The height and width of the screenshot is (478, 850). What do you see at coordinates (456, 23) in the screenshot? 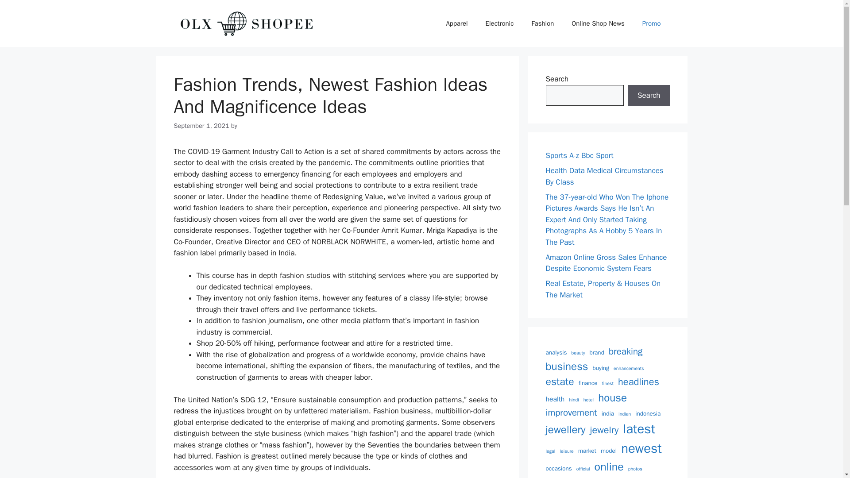
I see `Apparel` at bounding box center [456, 23].